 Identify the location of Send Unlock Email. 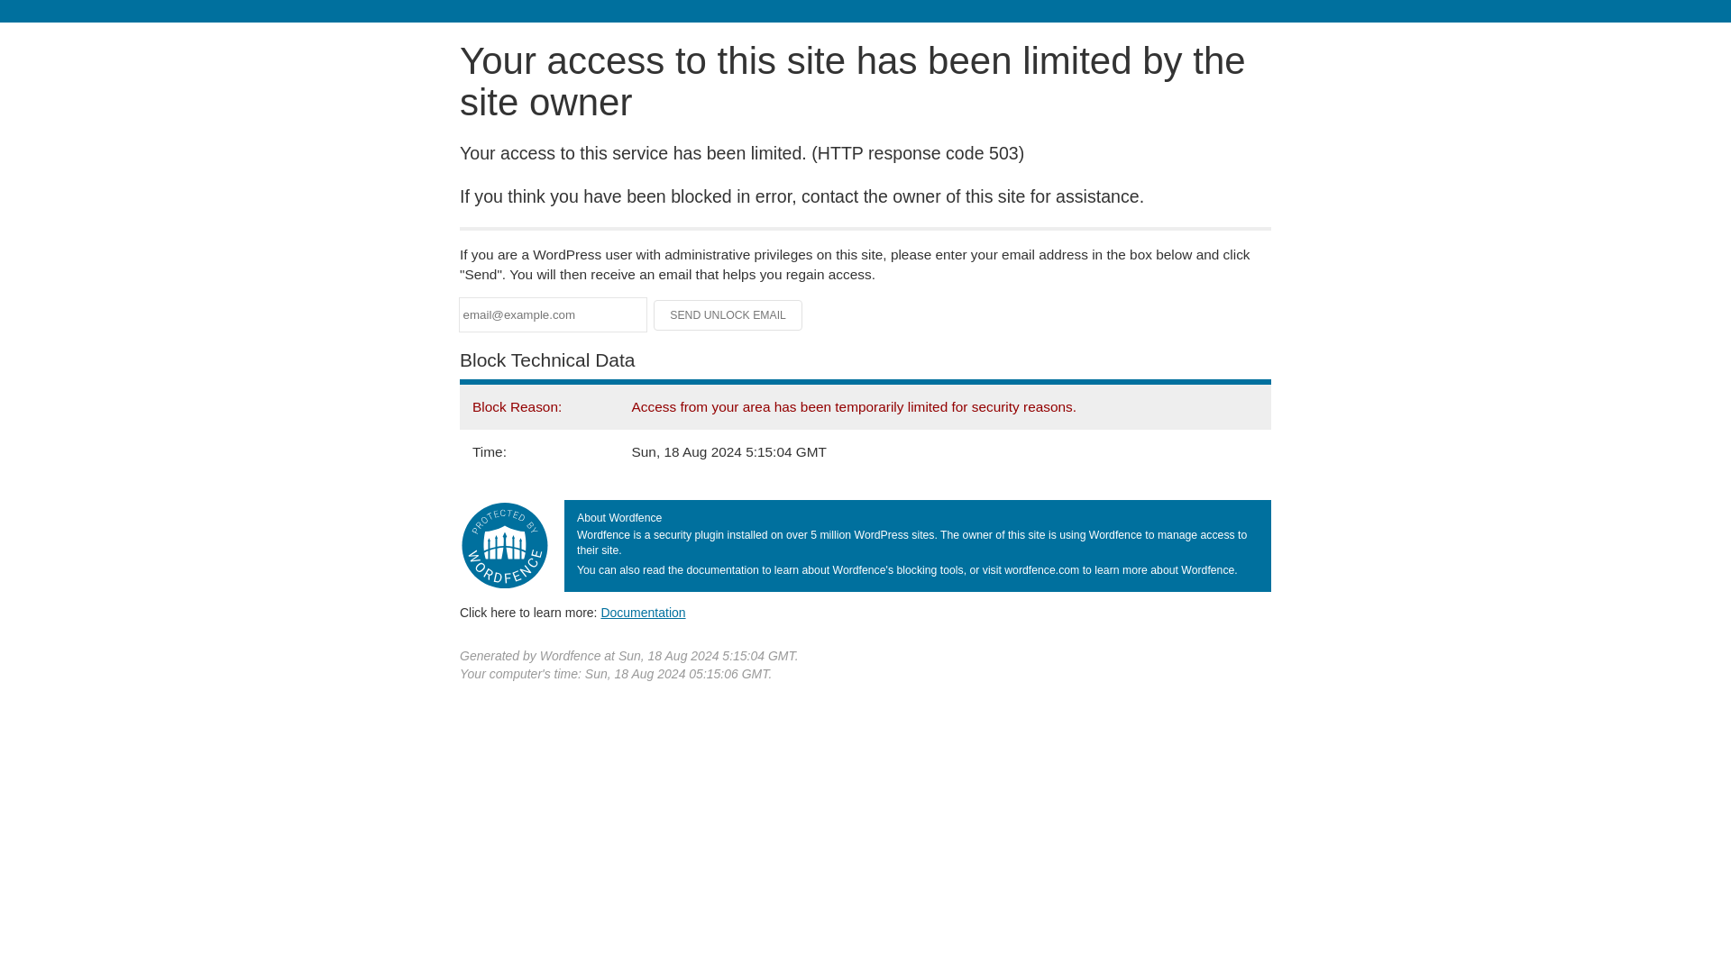
(728, 315).